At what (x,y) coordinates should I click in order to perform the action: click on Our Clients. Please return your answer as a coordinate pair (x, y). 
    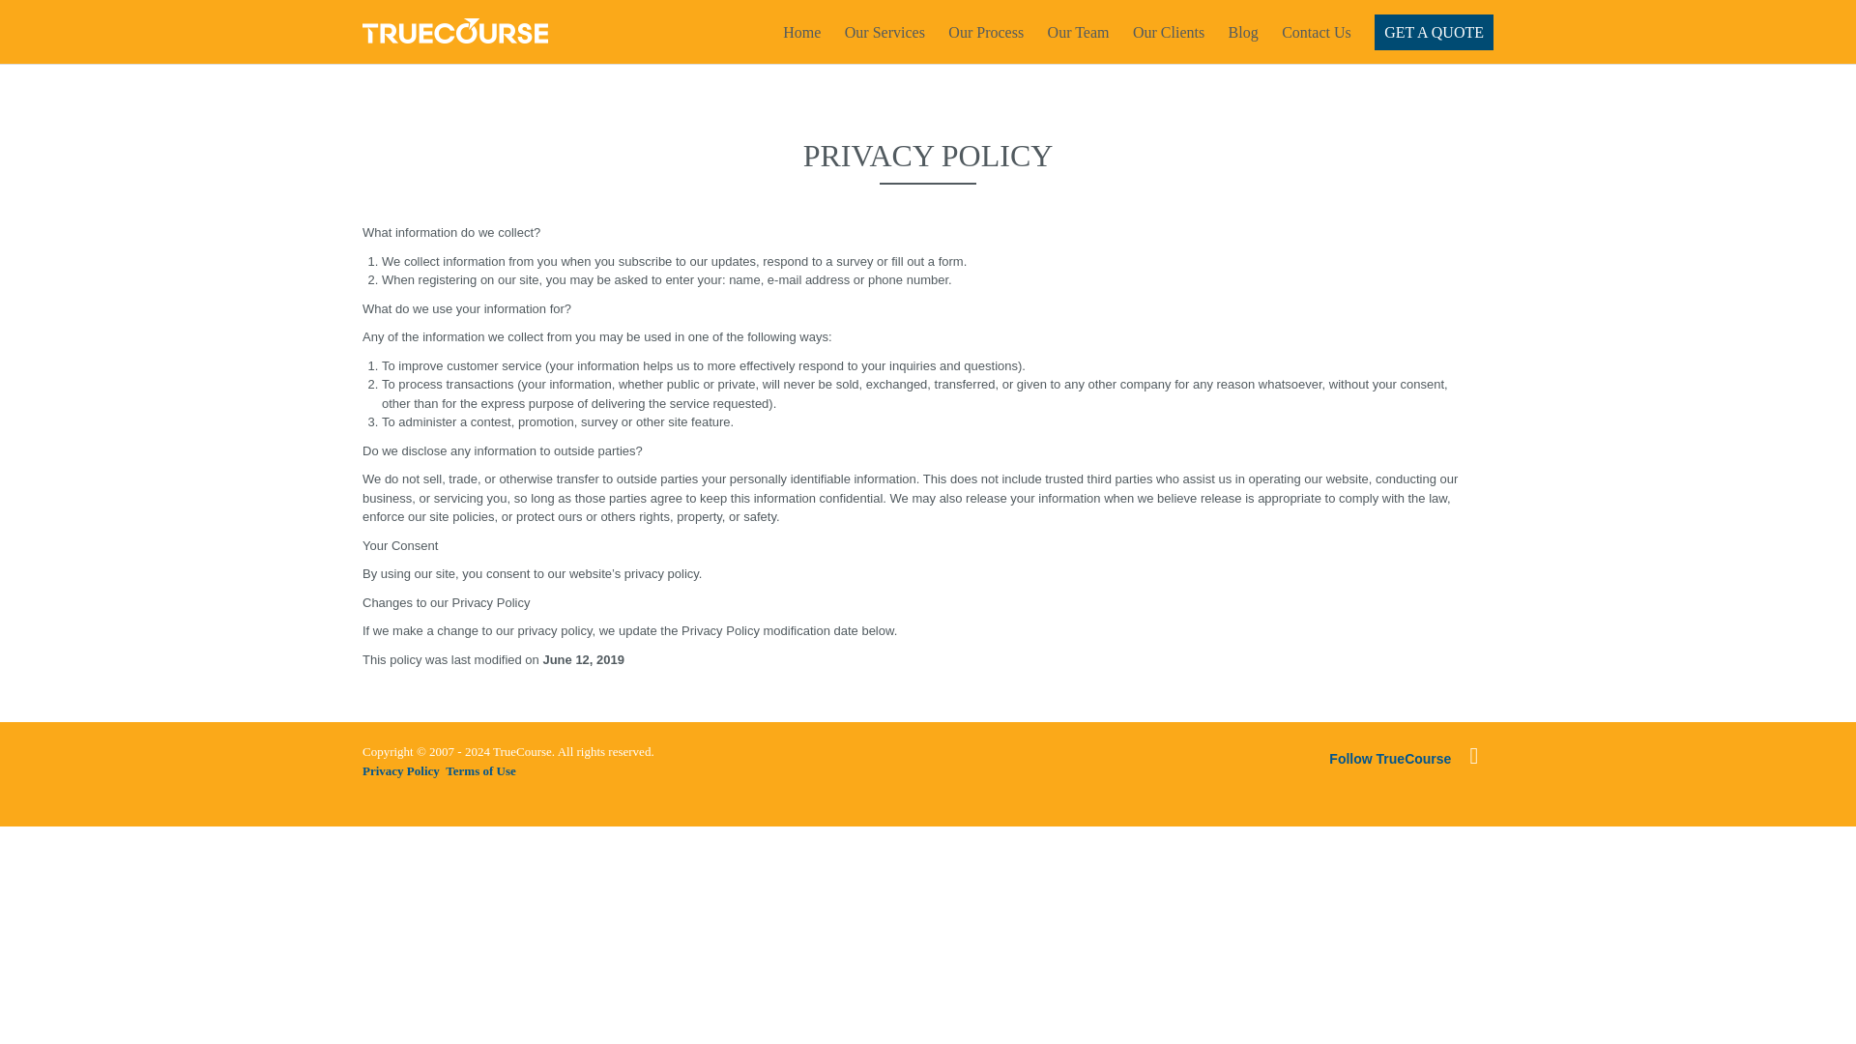
    Looking at the image, I should click on (1168, 32).